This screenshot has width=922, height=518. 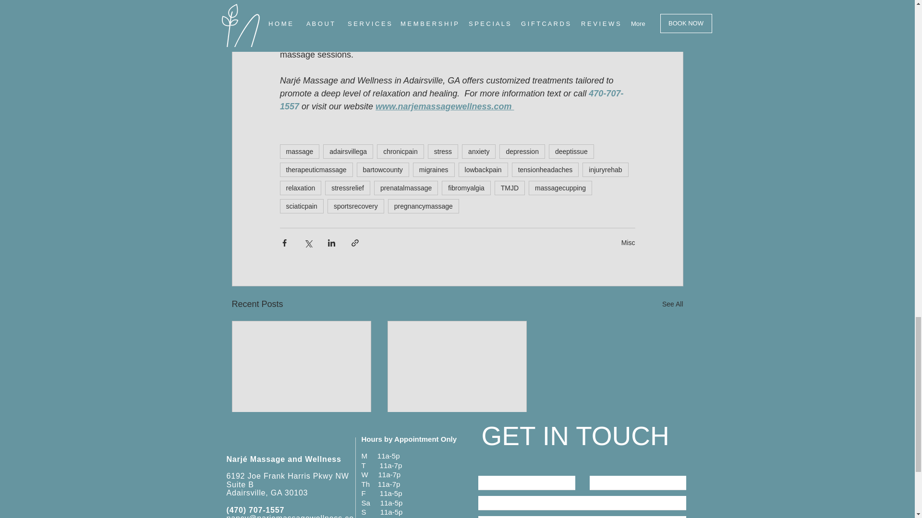 I want to click on therapeuticmassage, so click(x=315, y=170).